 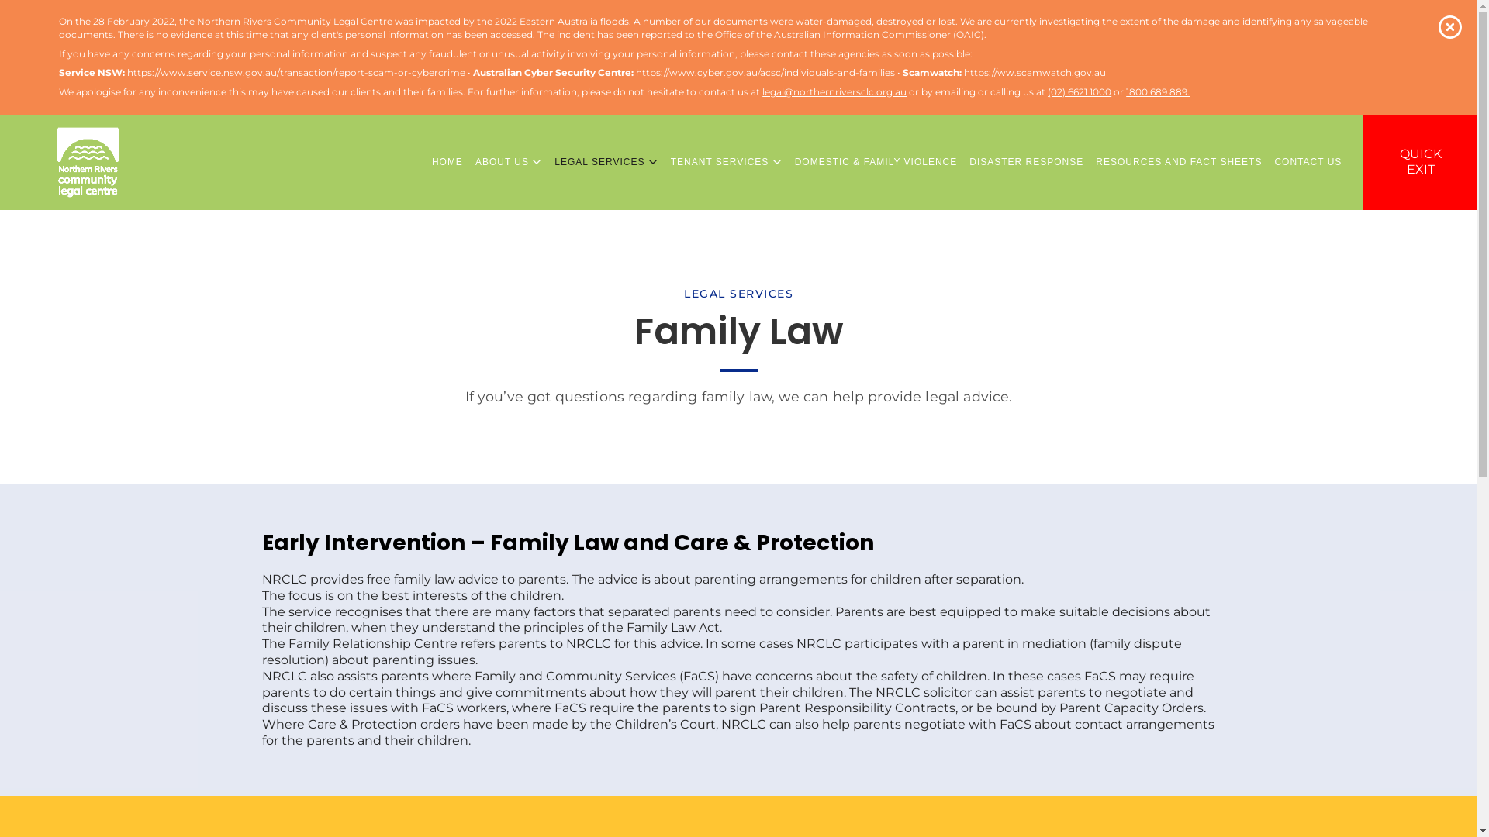 What do you see at coordinates (447, 163) in the screenshot?
I see `HOME` at bounding box center [447, 163].